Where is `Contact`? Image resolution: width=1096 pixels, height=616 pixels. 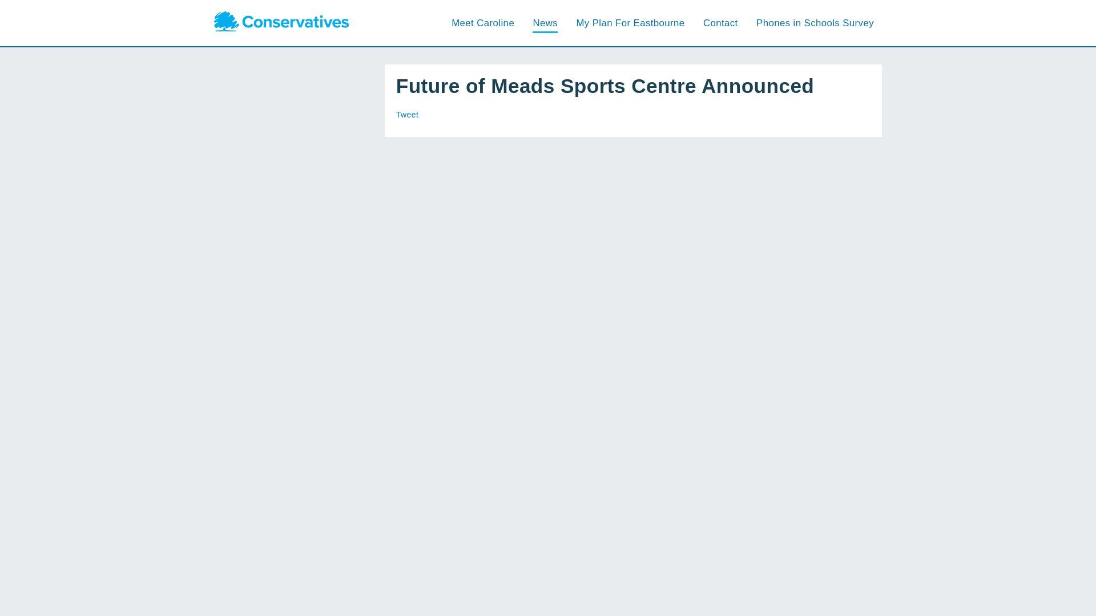
Contact is located at coordinates (720, 23).